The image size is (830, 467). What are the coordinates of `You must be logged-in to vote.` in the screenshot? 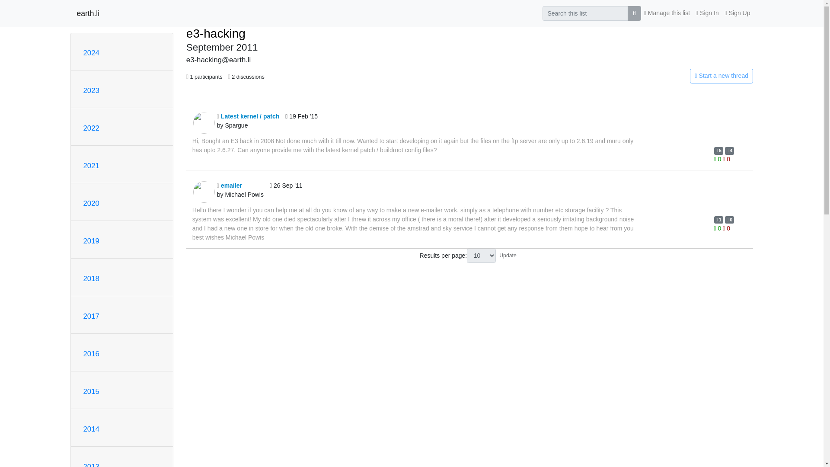 It's located at (726, 228).